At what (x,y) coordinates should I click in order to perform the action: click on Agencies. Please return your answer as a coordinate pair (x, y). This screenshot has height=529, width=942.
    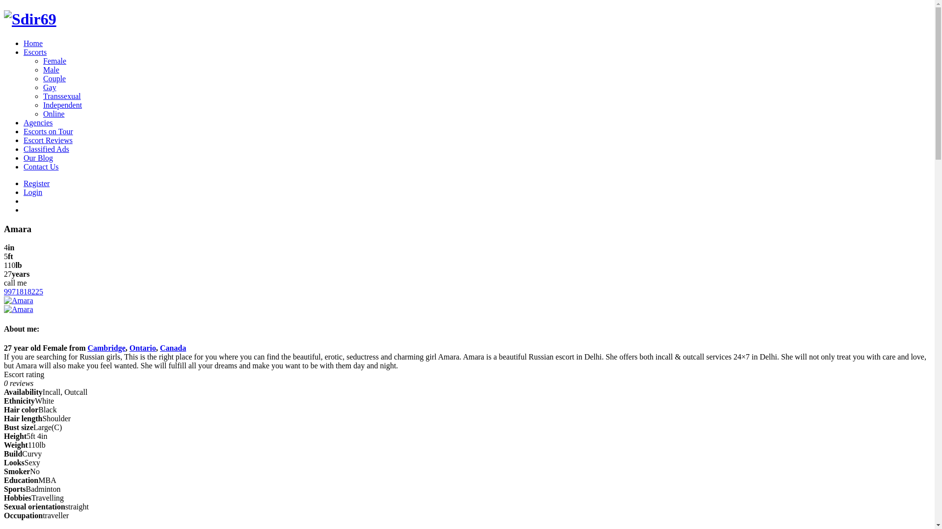
    Looking at the image, I should click on (38, 122).